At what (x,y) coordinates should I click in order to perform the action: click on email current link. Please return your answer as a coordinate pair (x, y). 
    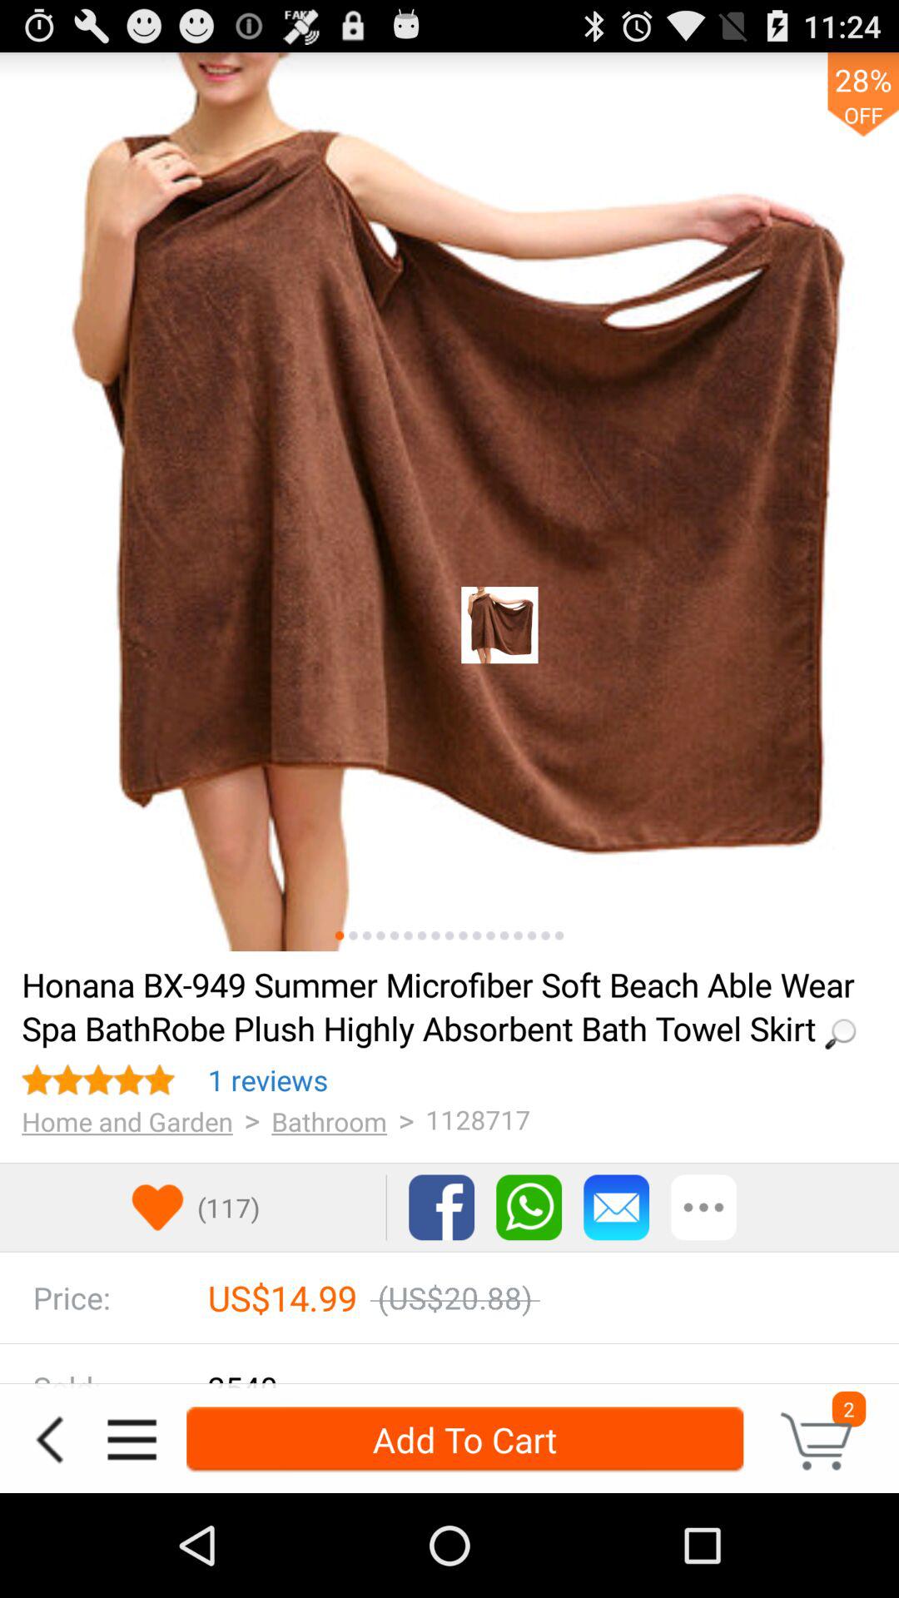
    Looking at the image, I should click on (616, 1207).